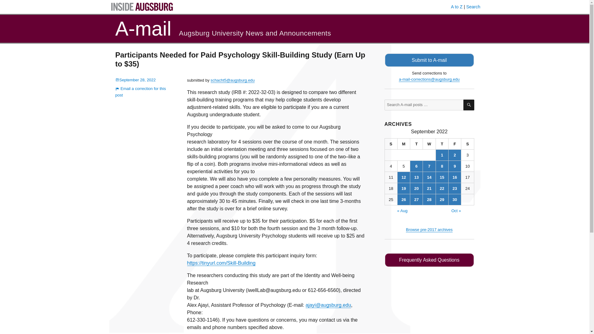 The image size is (594, 334). Describe the element at coordinates (403, 199) in the screenshot. I see `26` at that location.